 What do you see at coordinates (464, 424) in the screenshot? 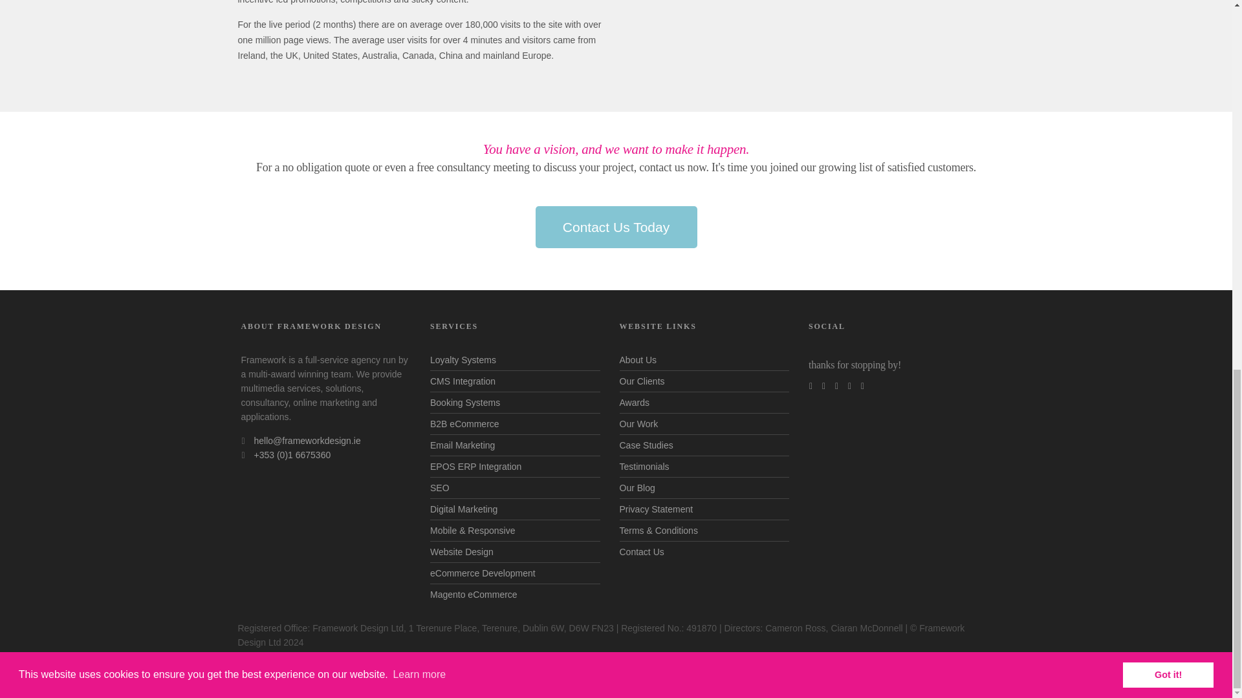
I see `B2B eCommerce` at bounding box center [464, 424].